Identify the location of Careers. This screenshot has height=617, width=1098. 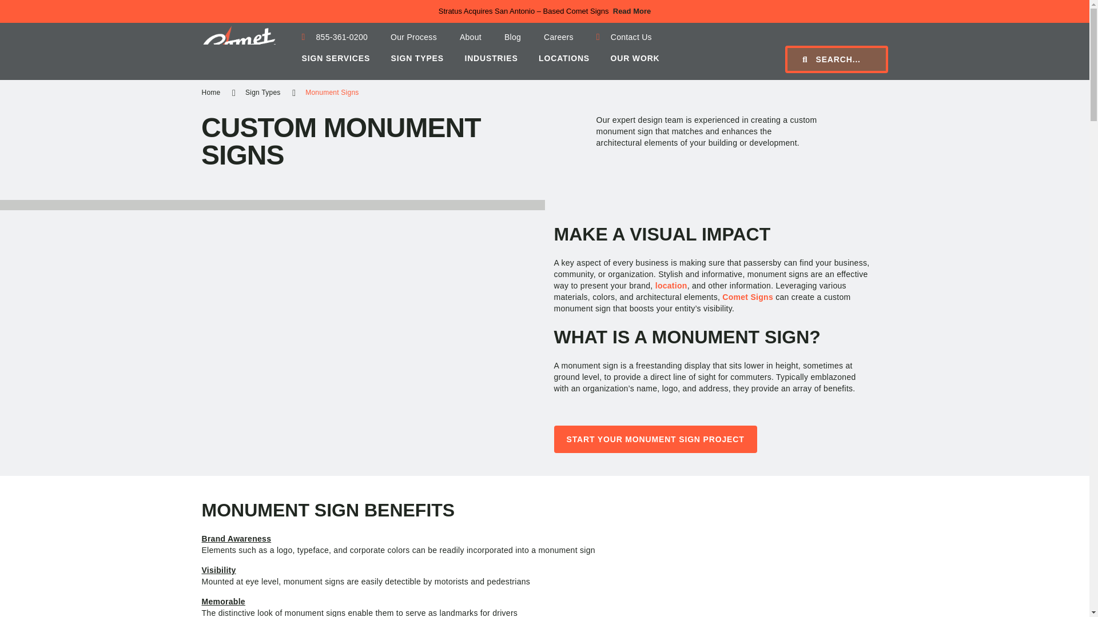
(559, 37).